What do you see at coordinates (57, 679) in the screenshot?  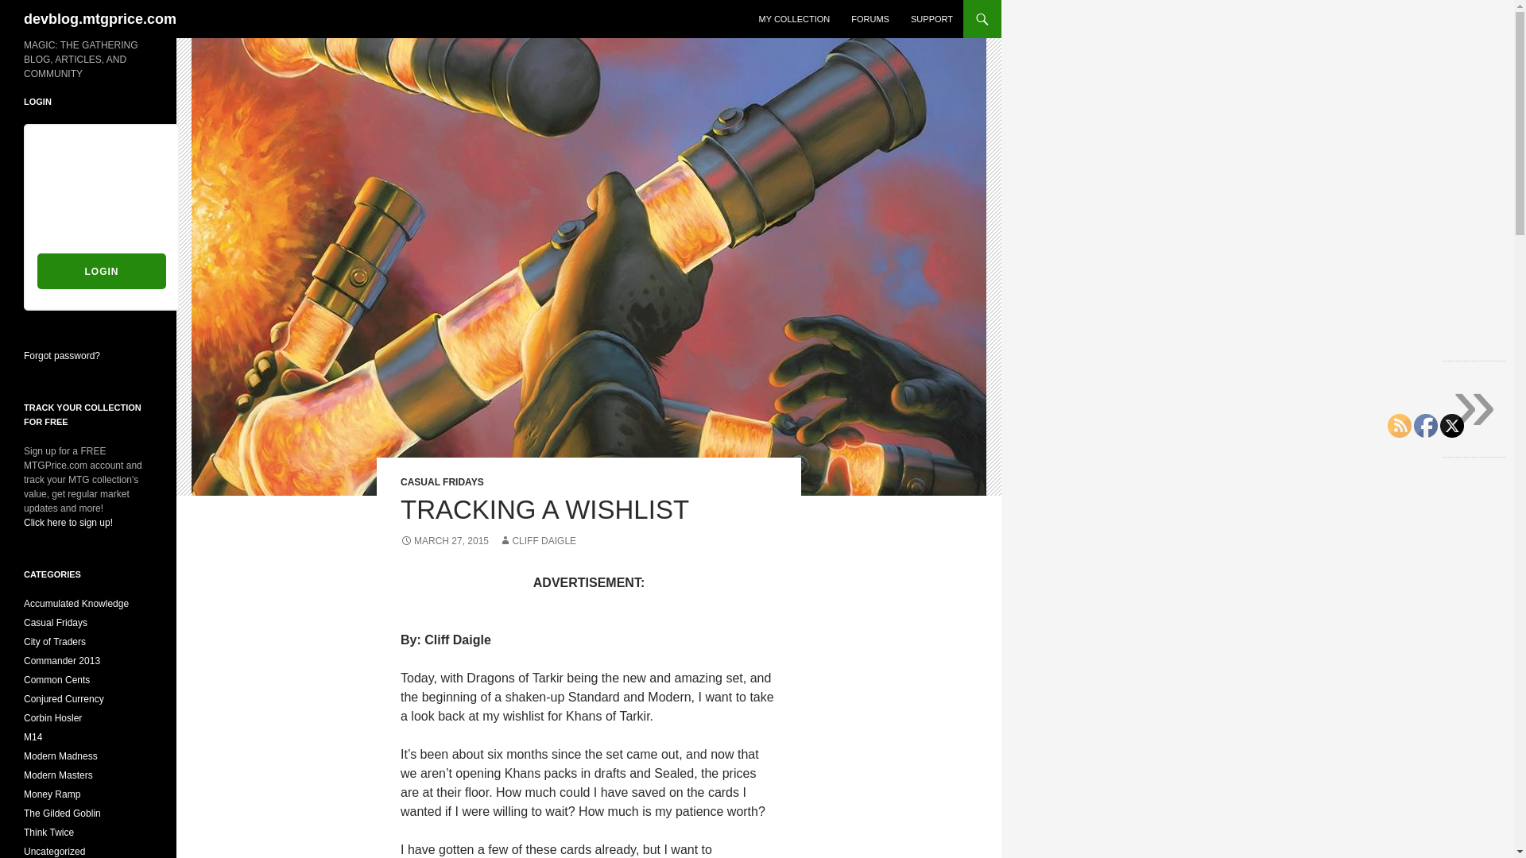 I see `Common Cents` at bounding box center [57, 679].